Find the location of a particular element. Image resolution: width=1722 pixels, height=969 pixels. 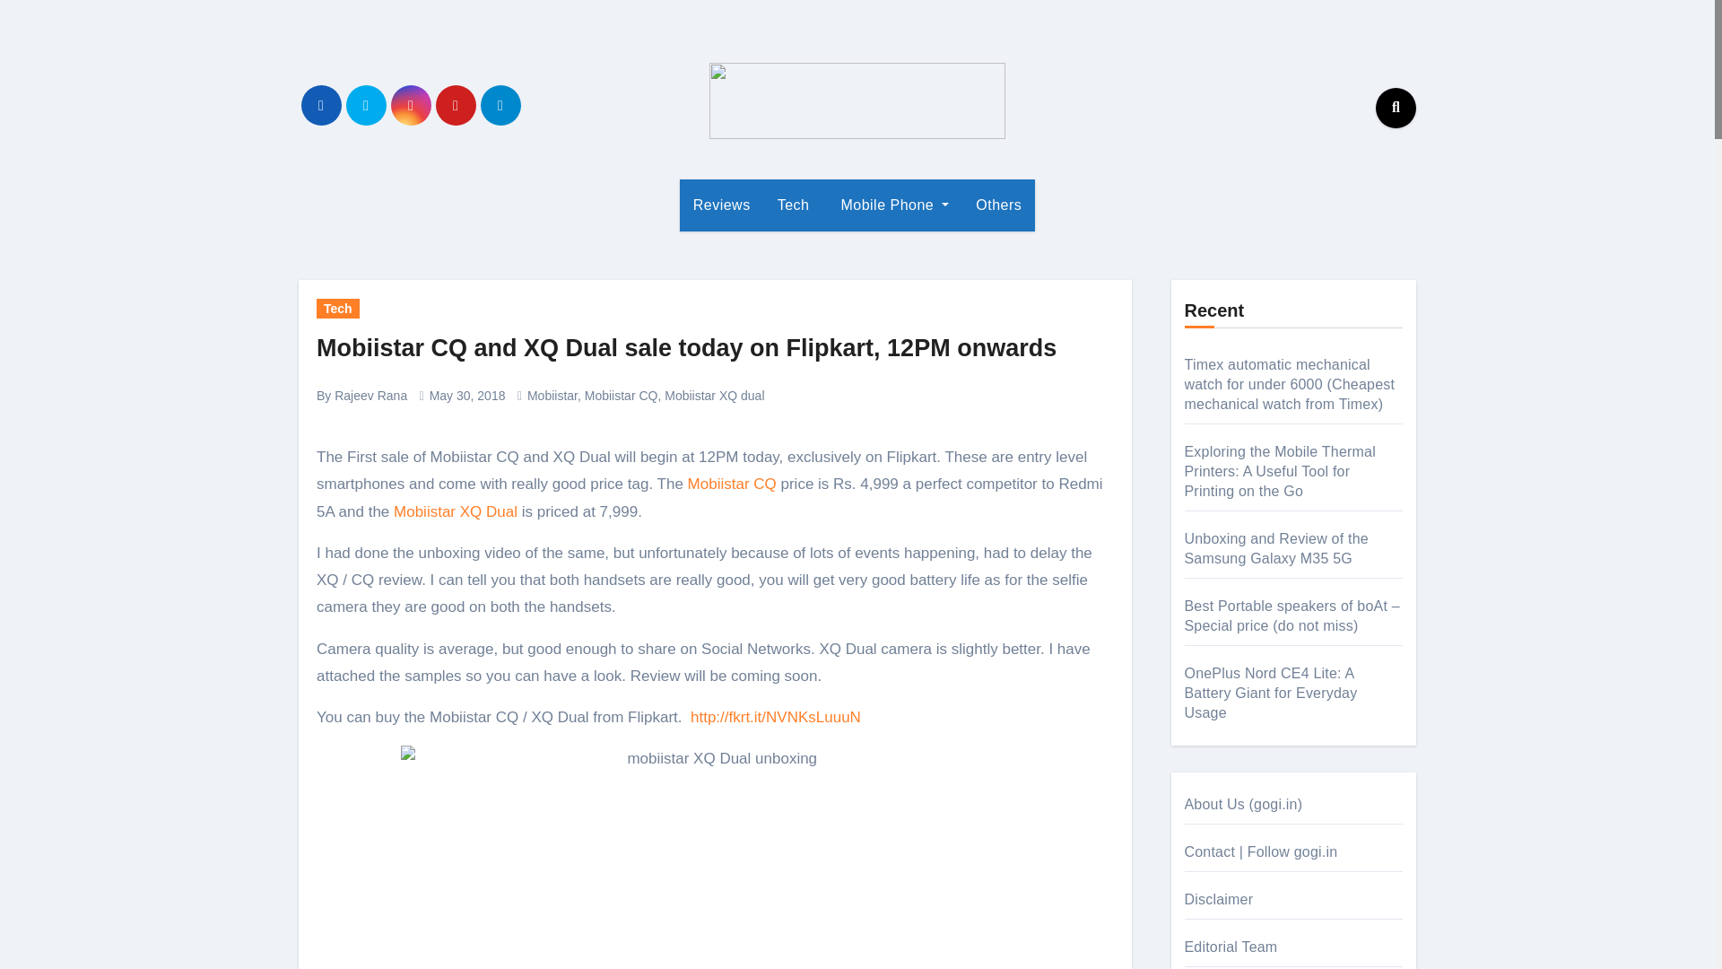

Tech is located at coordinates (338, 309).